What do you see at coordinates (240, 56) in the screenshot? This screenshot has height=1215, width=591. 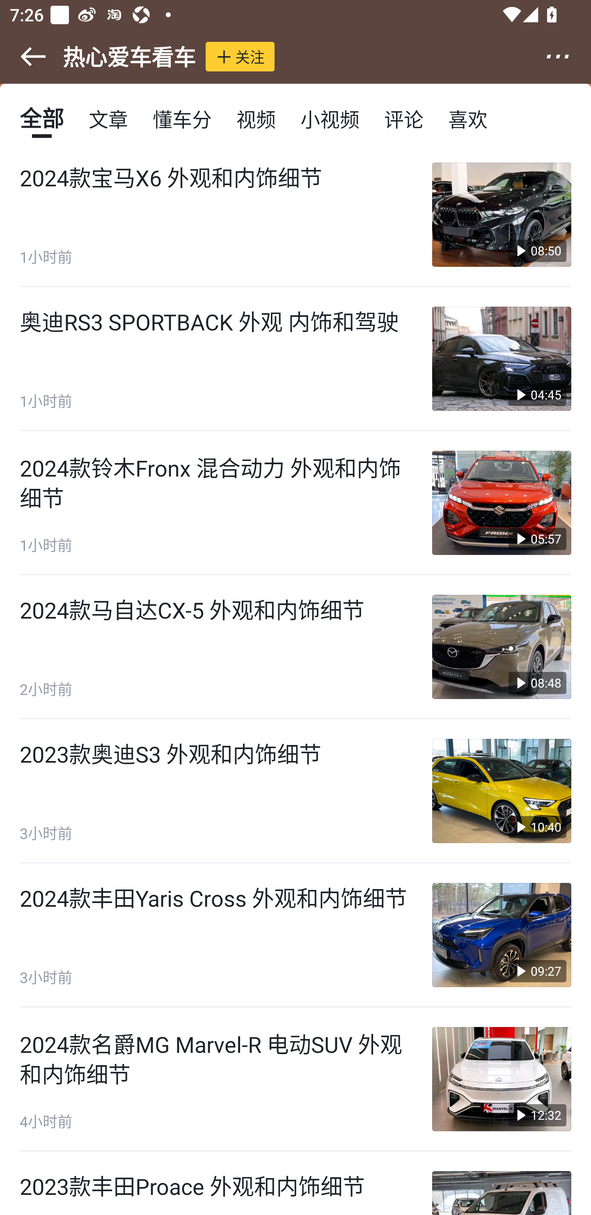 I see ` 关注` at bounding box center [240, 56].